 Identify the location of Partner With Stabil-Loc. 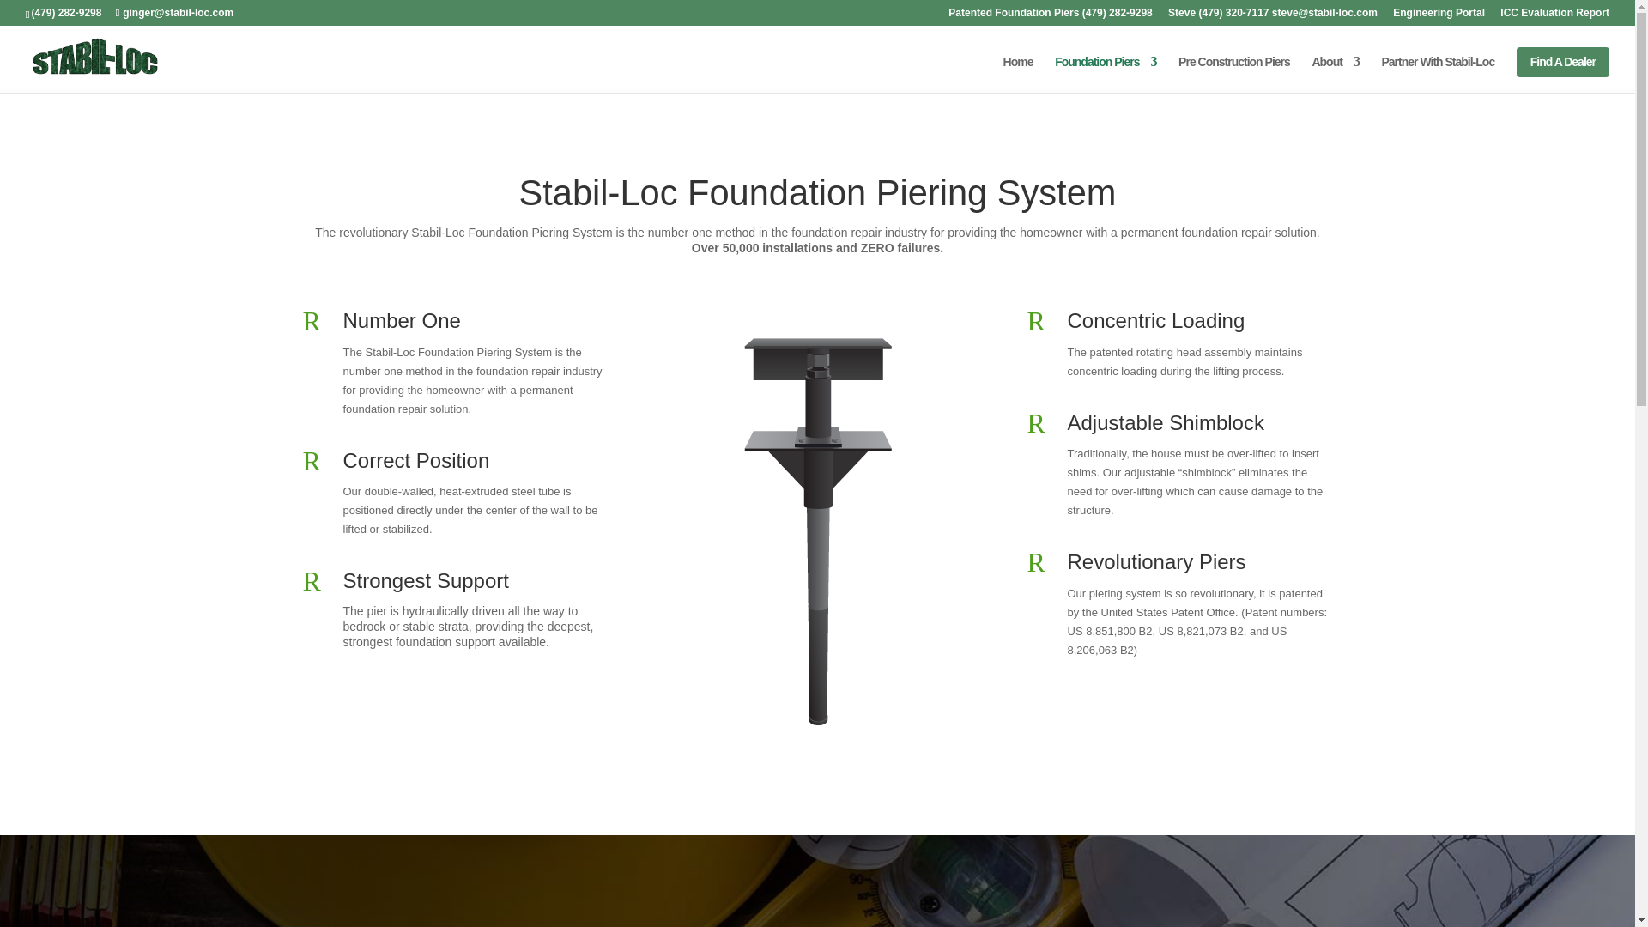
(1439, 72).